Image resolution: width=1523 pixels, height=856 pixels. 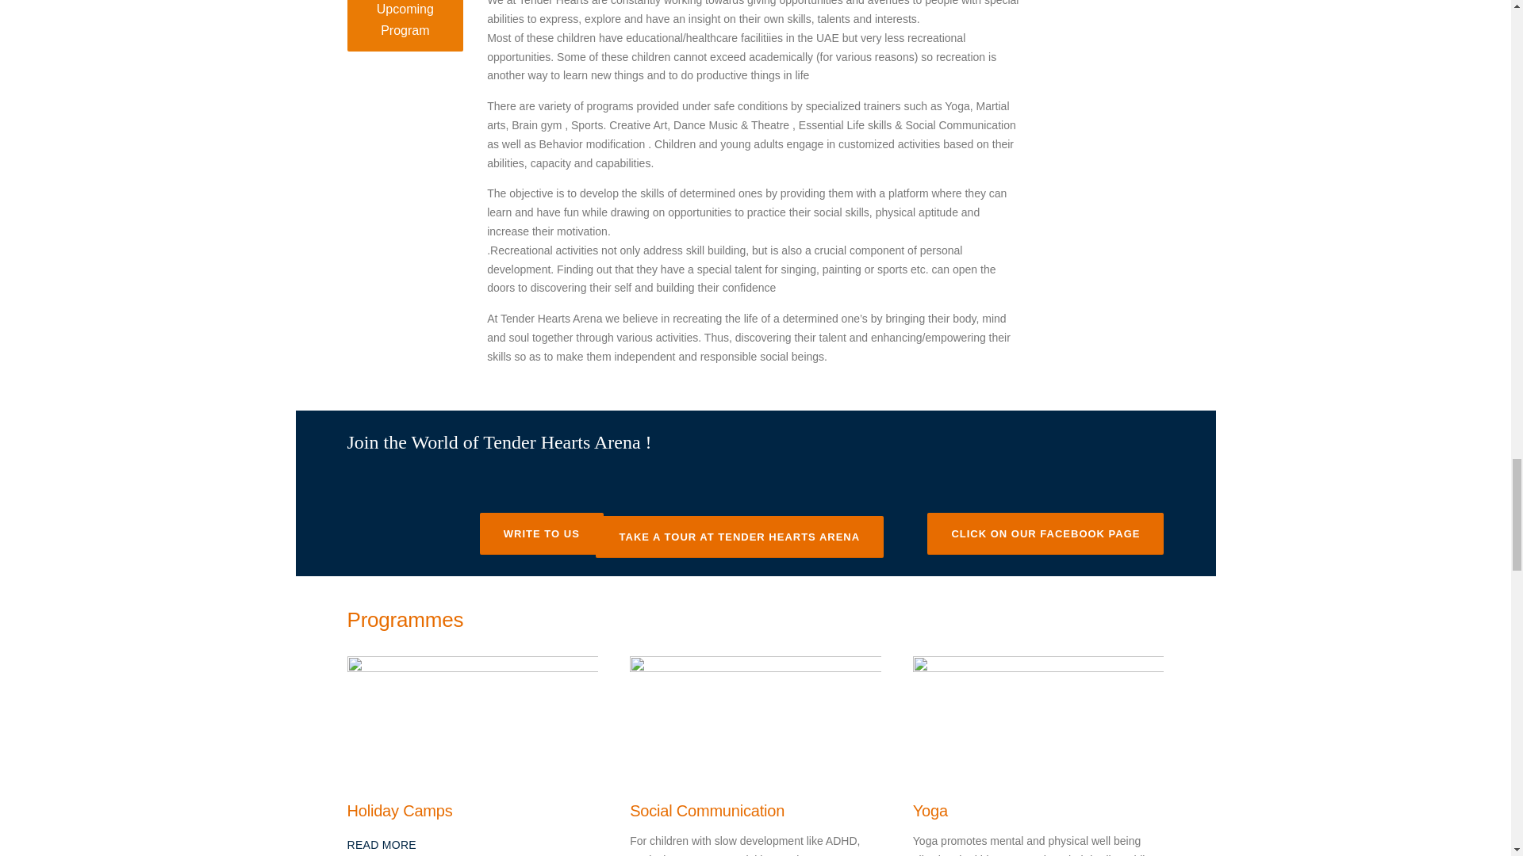 What do you see at coordinates (473, 717) in the screenshot?
I see `Holiday Camps` at bounding box center [473, 717].